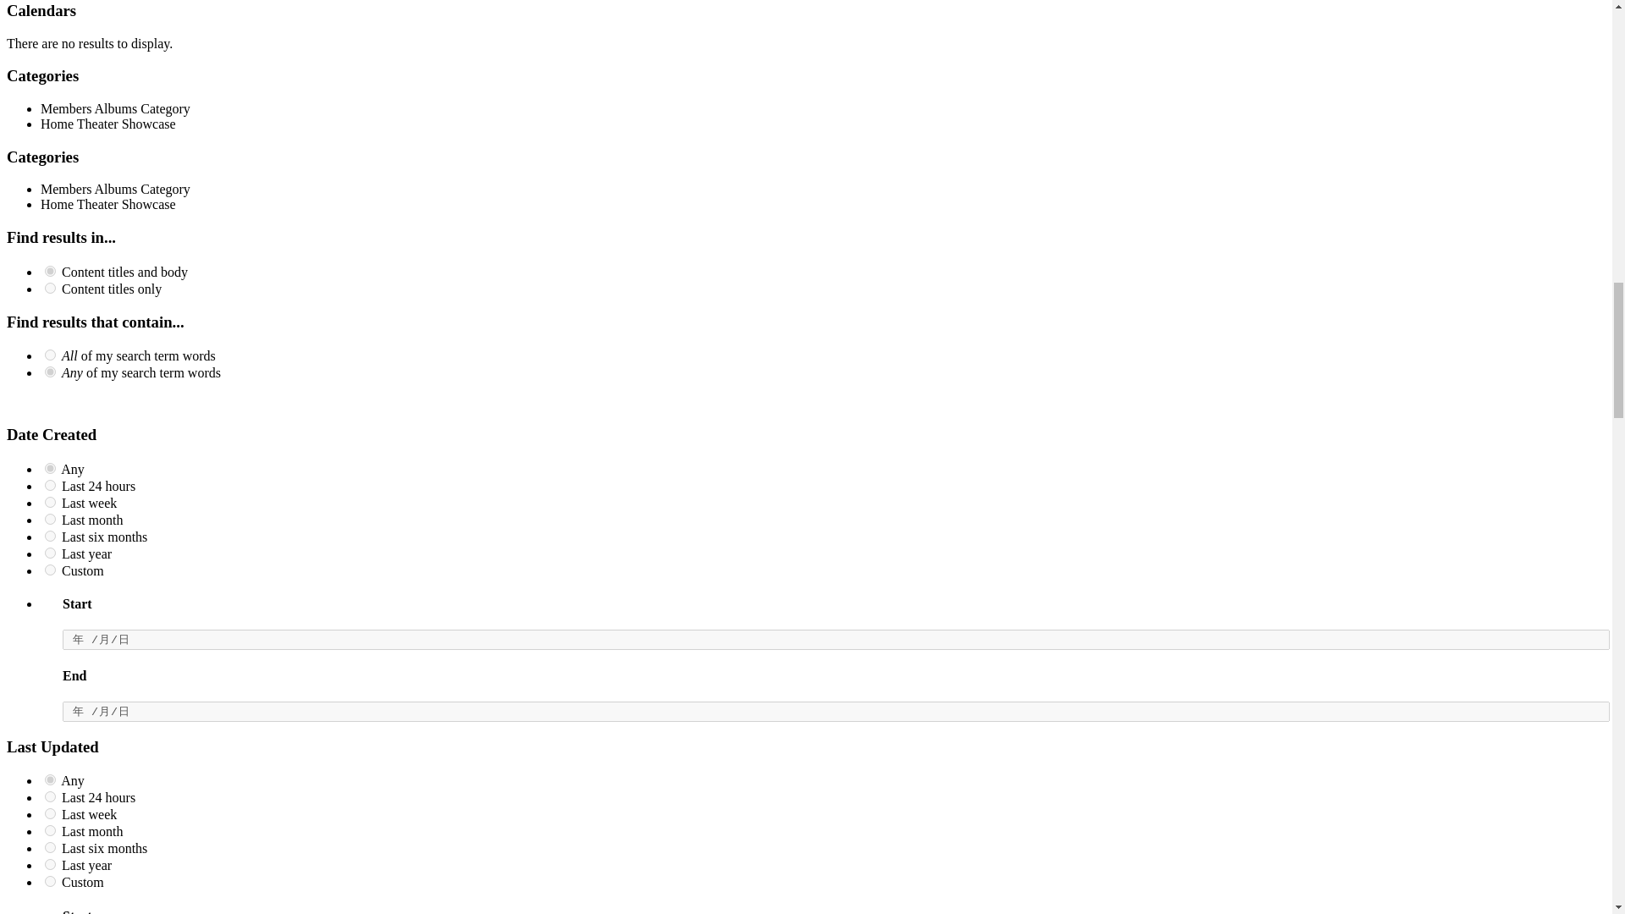  Describe the element at coordinates (50, 271) in the screenshot. I see `all` at that location.